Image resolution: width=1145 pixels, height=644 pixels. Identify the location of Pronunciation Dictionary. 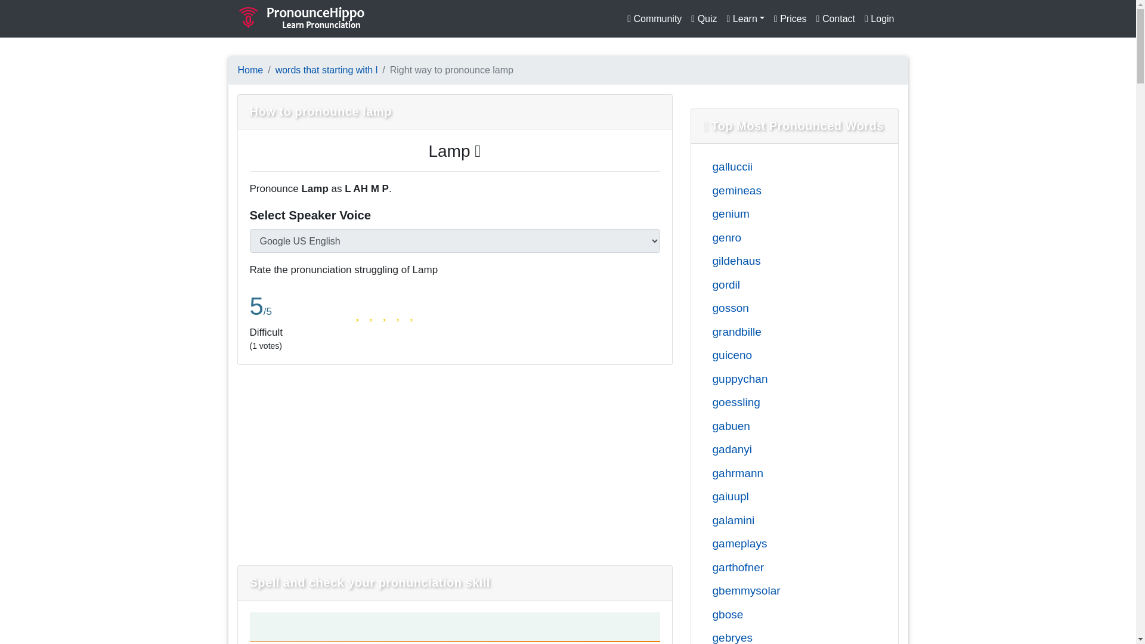
(302, 17).